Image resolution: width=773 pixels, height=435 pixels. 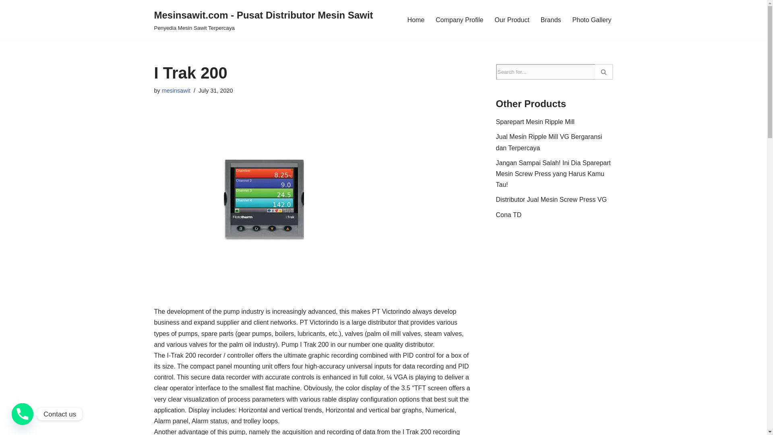 I want to click on Cona TD, so click(x=509, y=215).